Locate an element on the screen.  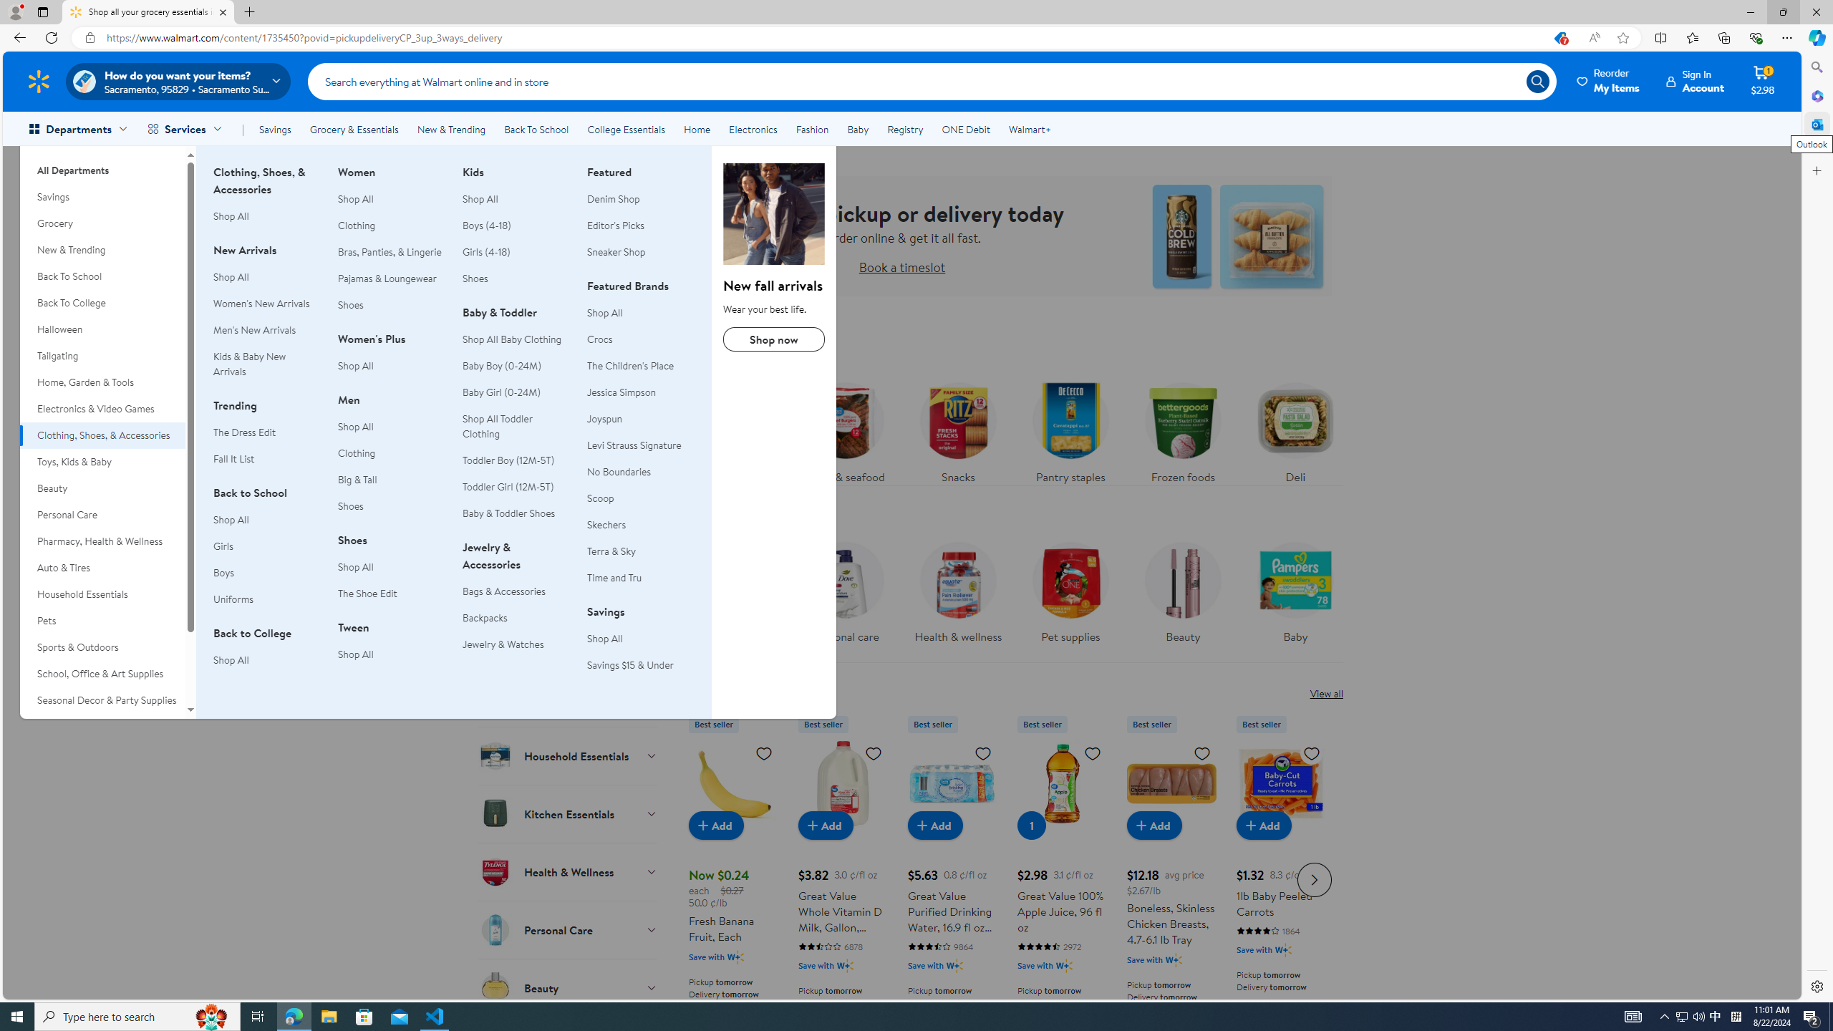
Clothing, Shoes, & Accessories  is located at coordinates (775, 213).